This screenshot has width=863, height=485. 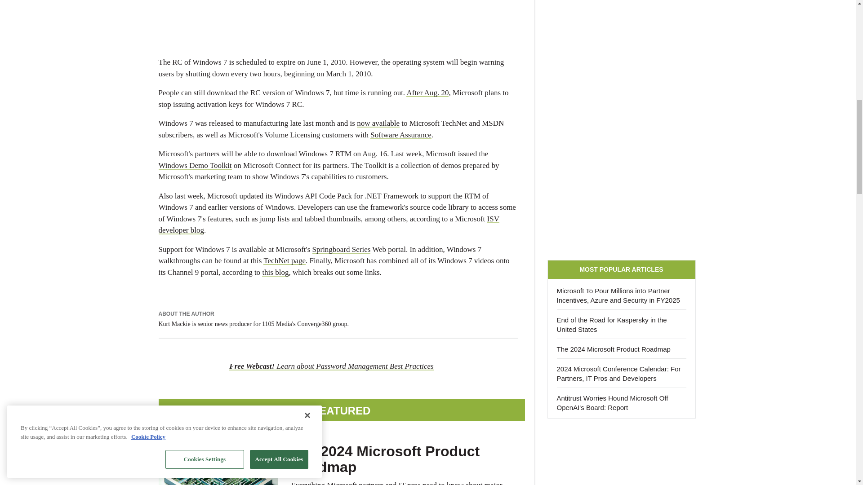 I want to click on 3rd party ad content, so click(x=338, y=17).